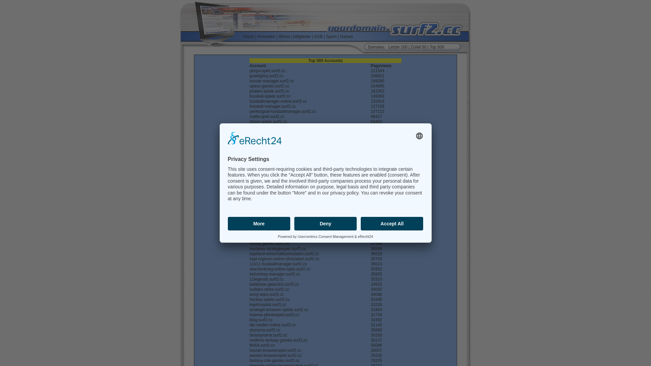 The height and width of the screenshot is (366, 651). What do you see at coordinates (262, 345) in the screenshot?
I see `flirt04.surf2.cc` at bounding box center [262, 345].